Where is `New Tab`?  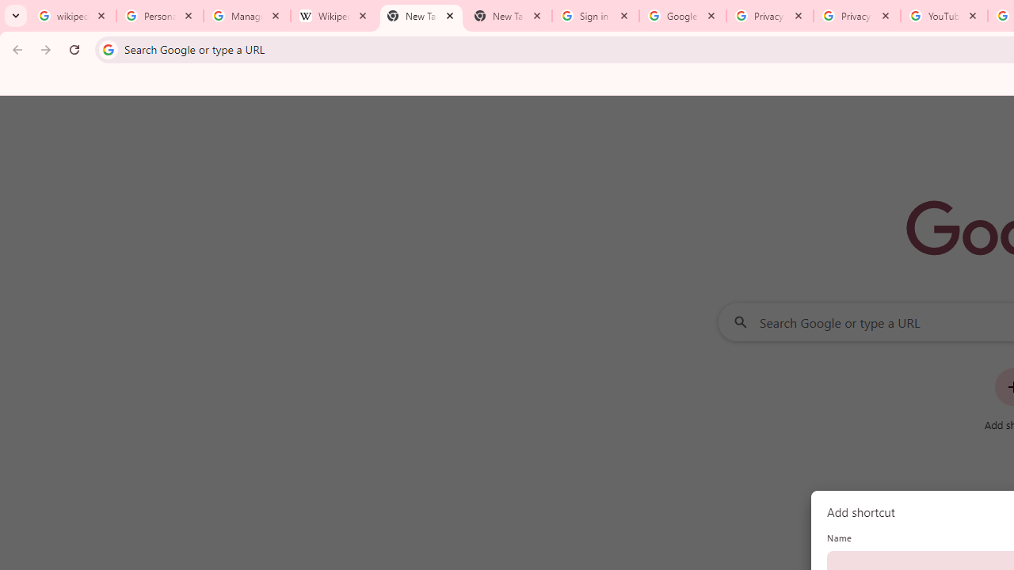
New Tab is located at coordinates (509, 16).